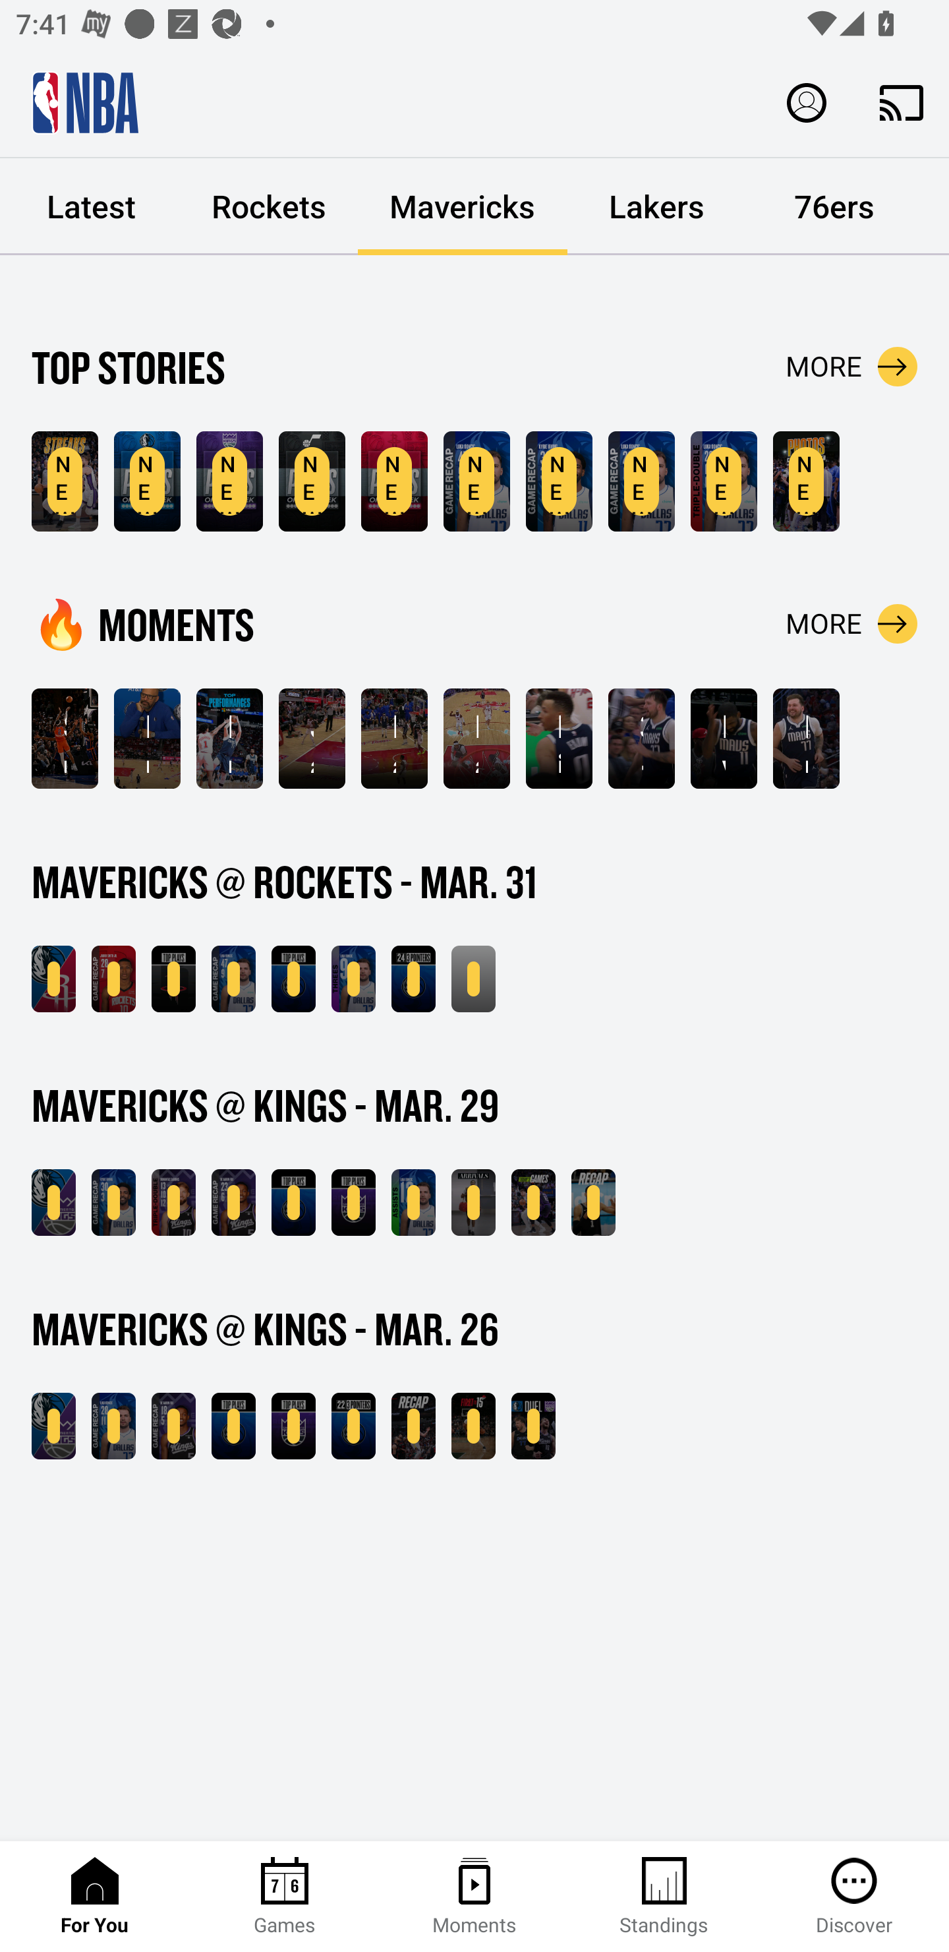 Image resolution: width=949 pixels, height=1952 pixels. Describe the element at coordinates (233, 1202) in the screenshot. I see `NEW Highlights From De'Aaron Fox's 23-Point Game` at that location.